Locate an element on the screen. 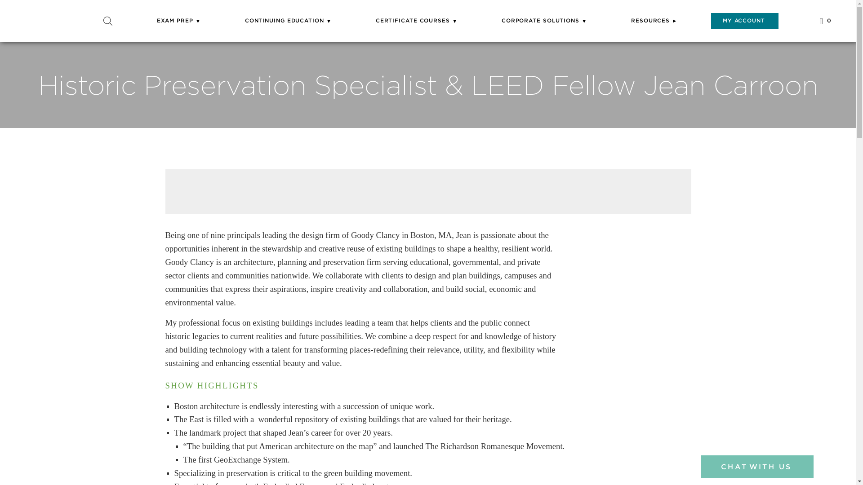 This screenshot has width=863, height=485. CONTINUING EDUCATION is located at coordinates (288, 20).